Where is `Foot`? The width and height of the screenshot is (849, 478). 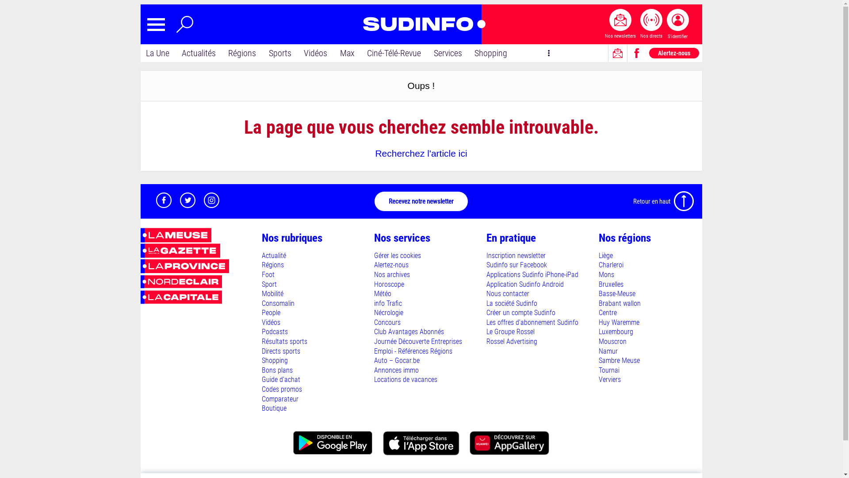 Foot is located at coordinates (268, 274).